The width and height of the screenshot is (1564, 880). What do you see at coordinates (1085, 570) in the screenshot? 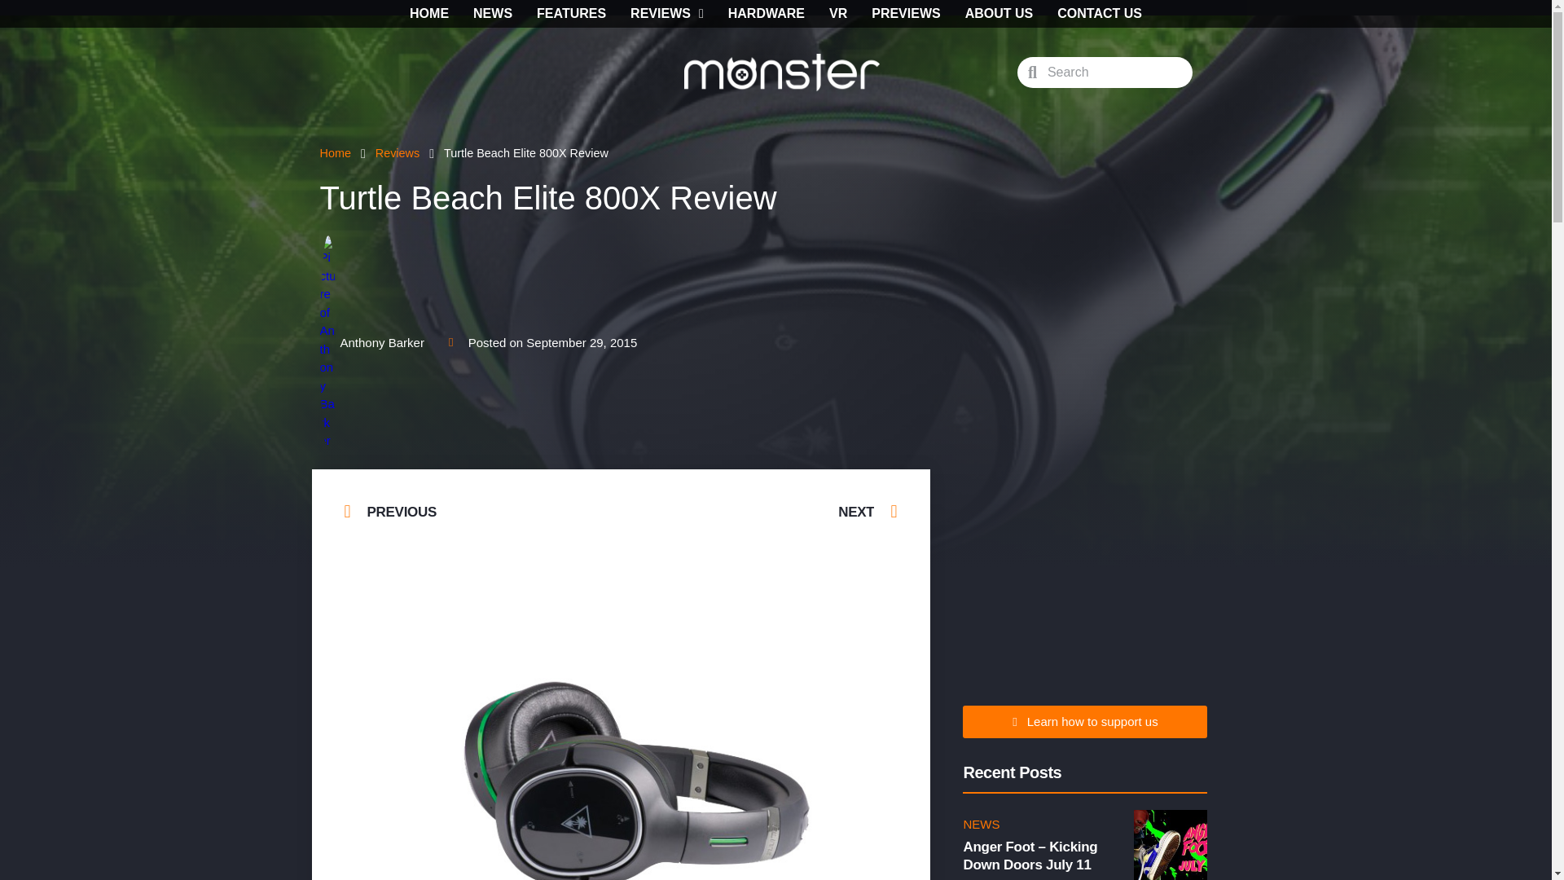
I see `Advertisement` at bounding box center [1085, 570].